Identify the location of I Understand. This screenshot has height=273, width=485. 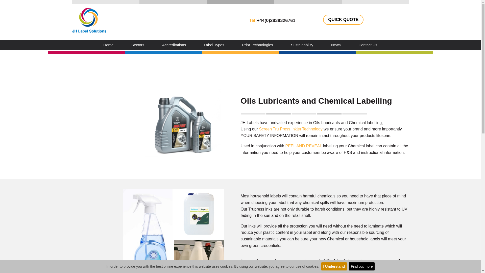
(334, 266).